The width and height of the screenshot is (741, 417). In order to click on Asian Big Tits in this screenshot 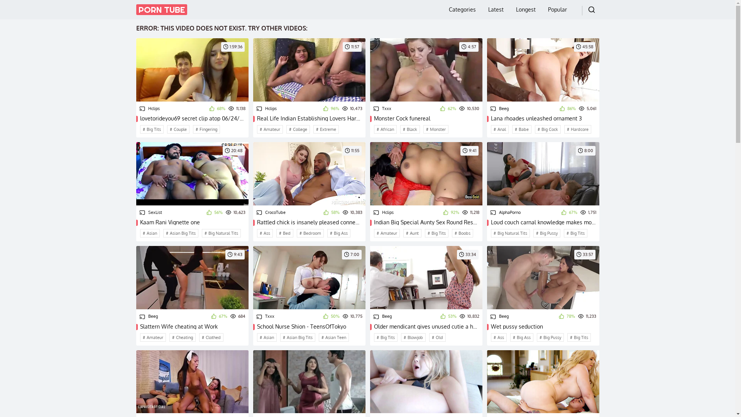, I will do `click(181, 233)`.